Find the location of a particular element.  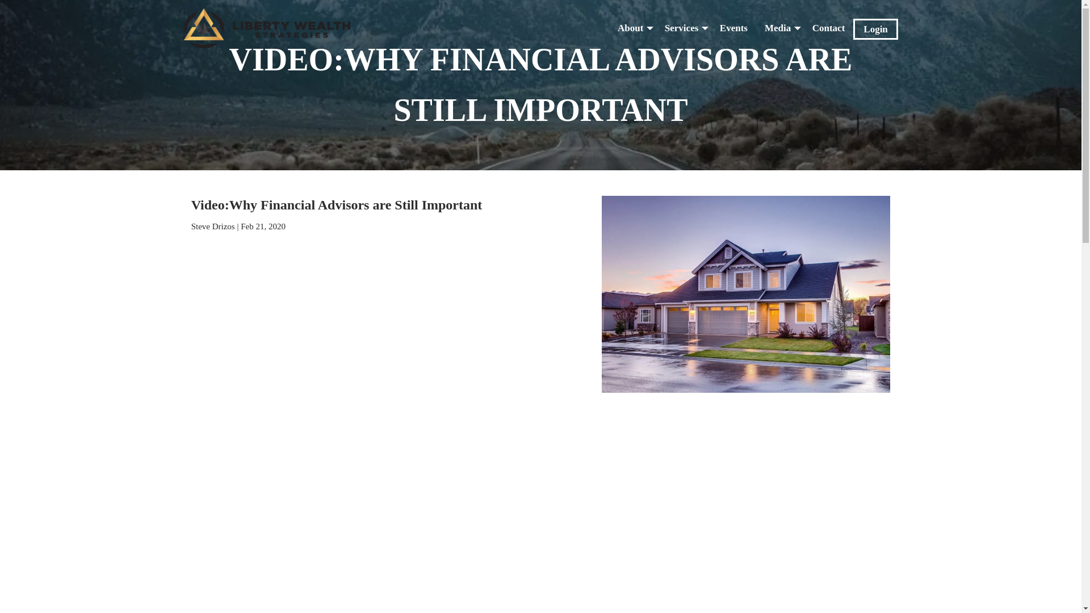

About is located at coordinates (632, 28).